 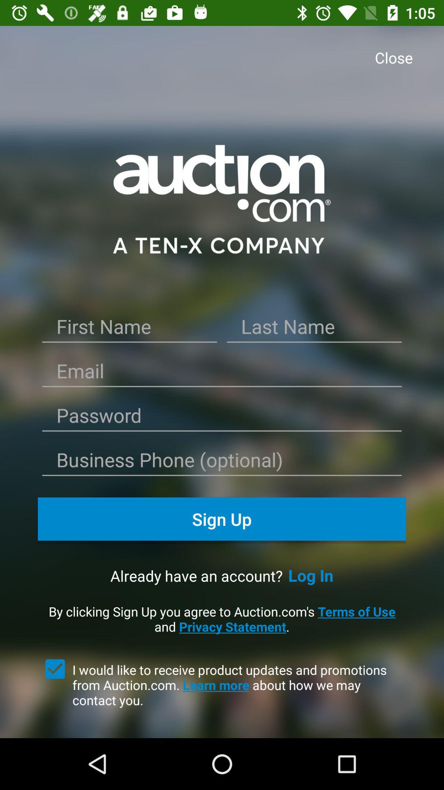 I want to click on swipe until by clicking sign icon, so click(x=222, y=619).